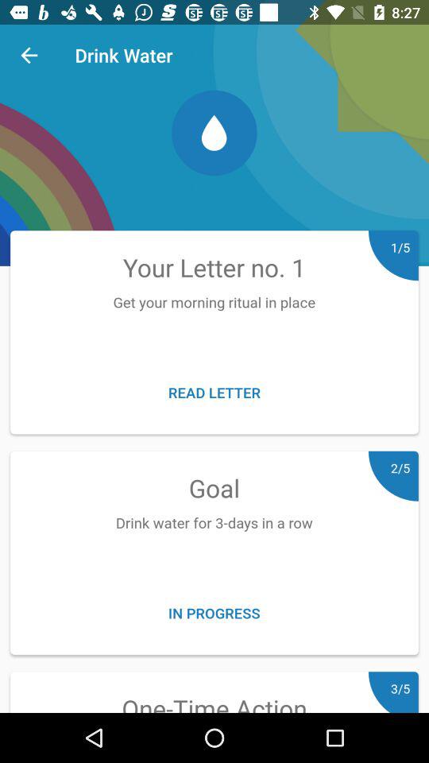 The height and width of the screenshot is (763, 429). I want to click on scroll until in progress item, so click(214, 612).